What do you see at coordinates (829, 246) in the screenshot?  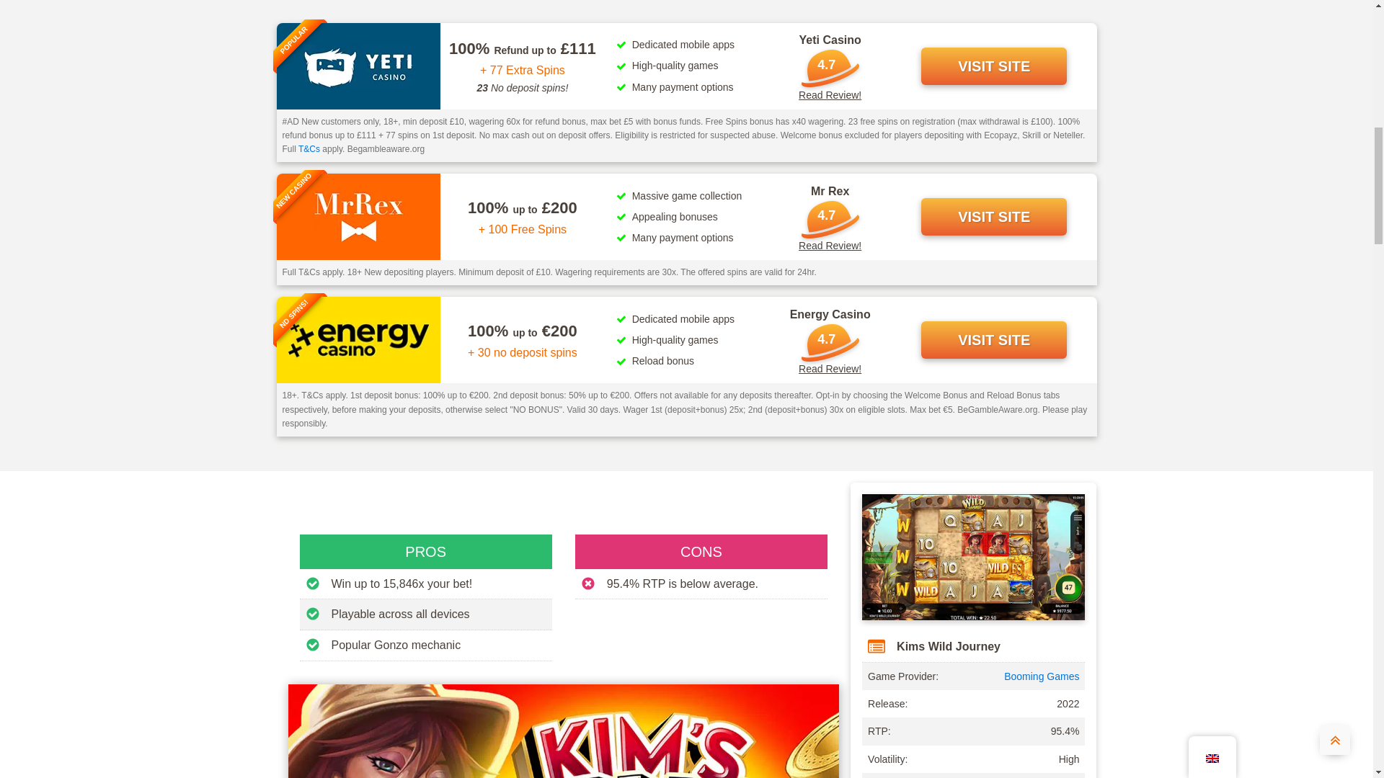 I see `Read Review!` at bounding box center [829, 246].